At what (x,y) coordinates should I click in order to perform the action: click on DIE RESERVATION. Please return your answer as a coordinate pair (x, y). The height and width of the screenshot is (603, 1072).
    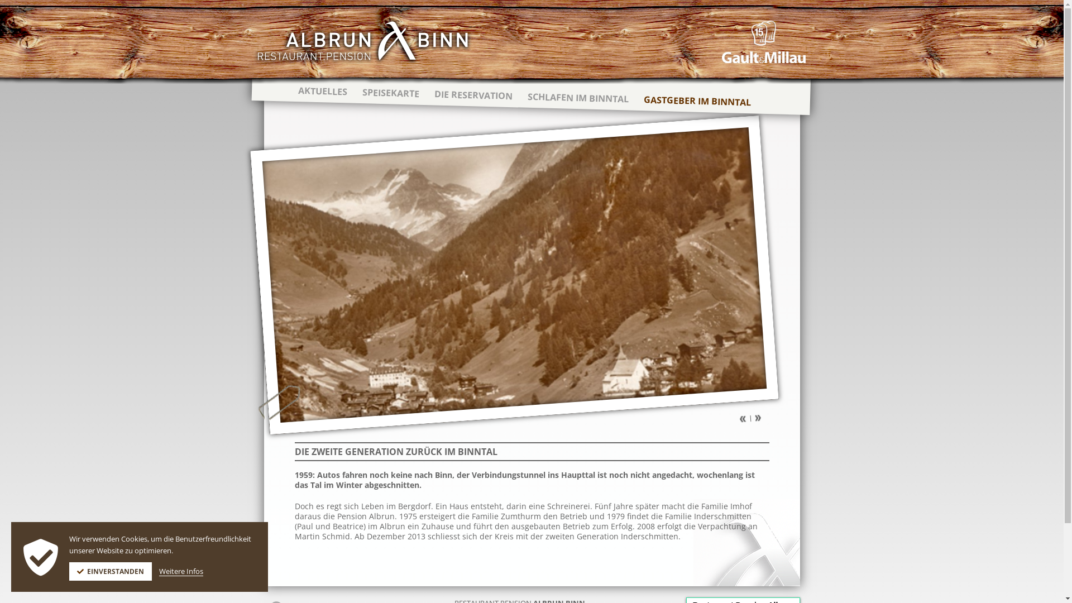
    Looking at the image, I should click on (472, 95).